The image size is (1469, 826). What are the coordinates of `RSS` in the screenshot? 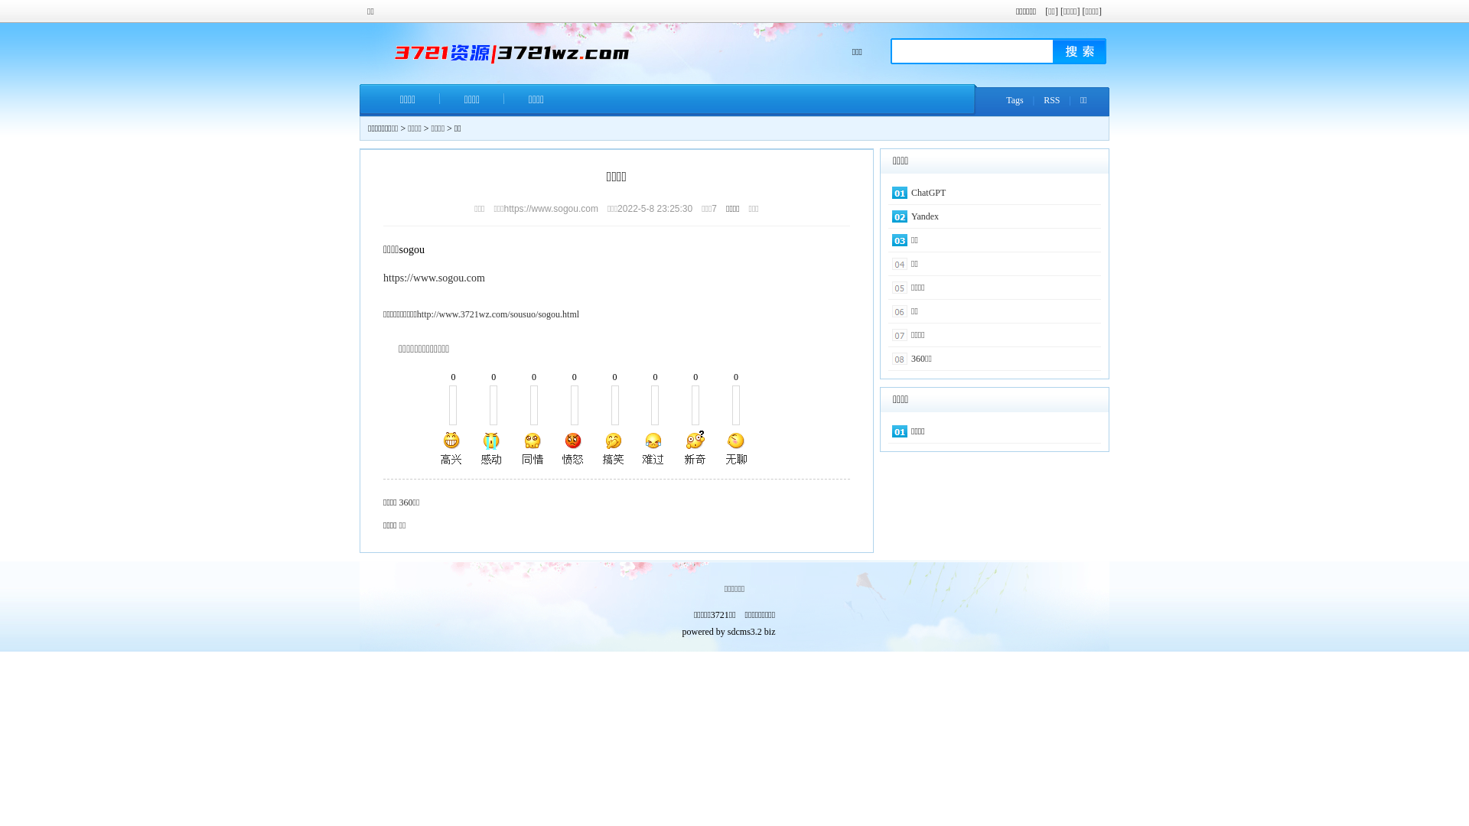 It's located at (1051, 100).